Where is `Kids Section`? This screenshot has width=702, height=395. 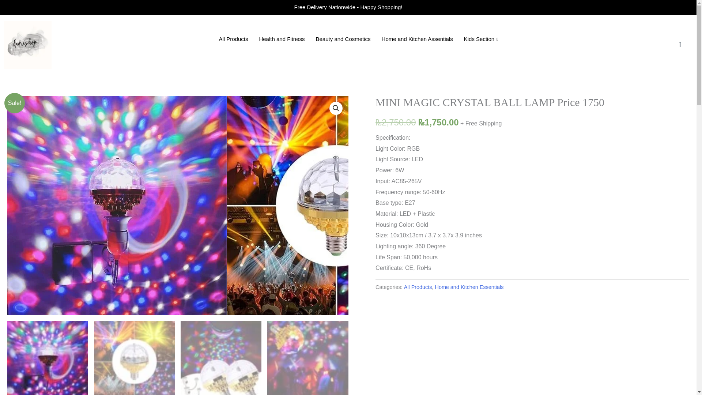 Kids Section is located at coordinates (482, 39).